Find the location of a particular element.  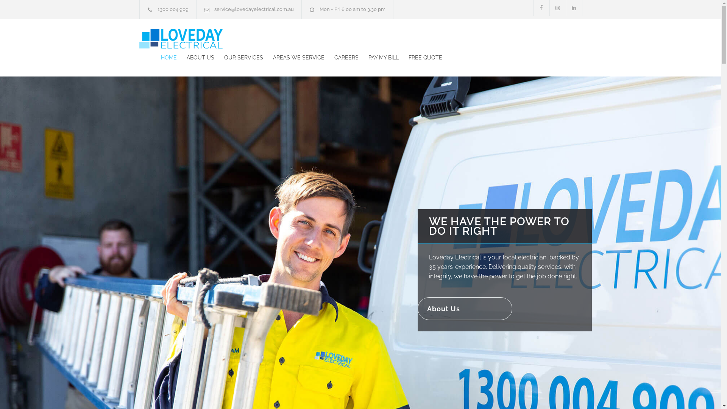

PAY MY BILL is located at coordinates (378, 58).